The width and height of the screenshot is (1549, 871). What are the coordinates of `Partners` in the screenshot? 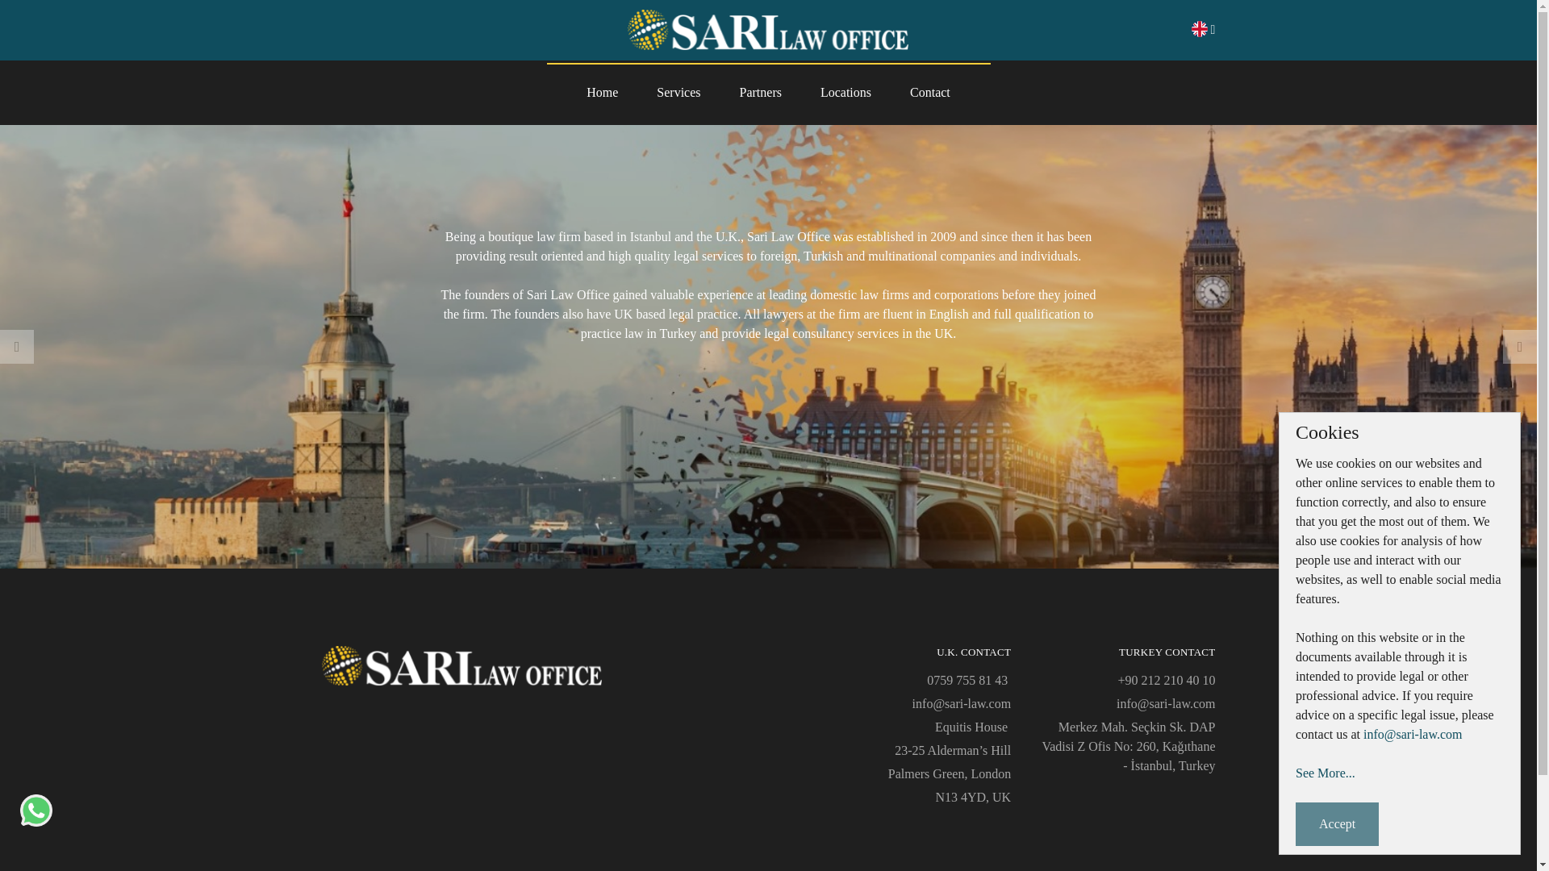 It's located at (760, 92).